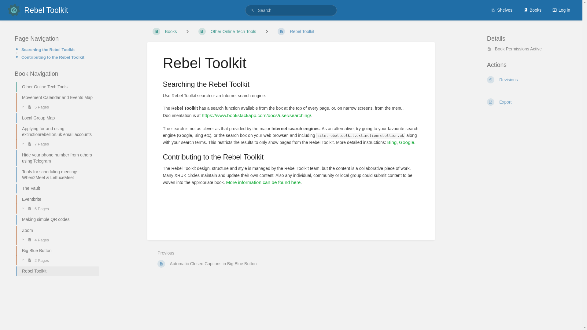 The height and width of the screenshot is (330, 587). What do you see at coordinates (58, 107) in the screenshot?
I see `5 Pages` at bounding box center [58, 107].